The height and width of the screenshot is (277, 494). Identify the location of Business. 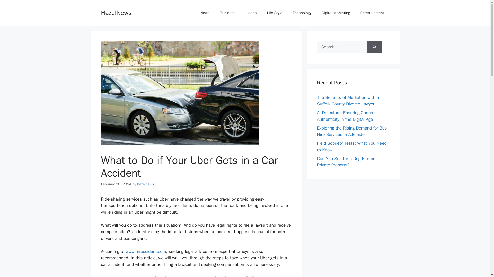
(227, 13).